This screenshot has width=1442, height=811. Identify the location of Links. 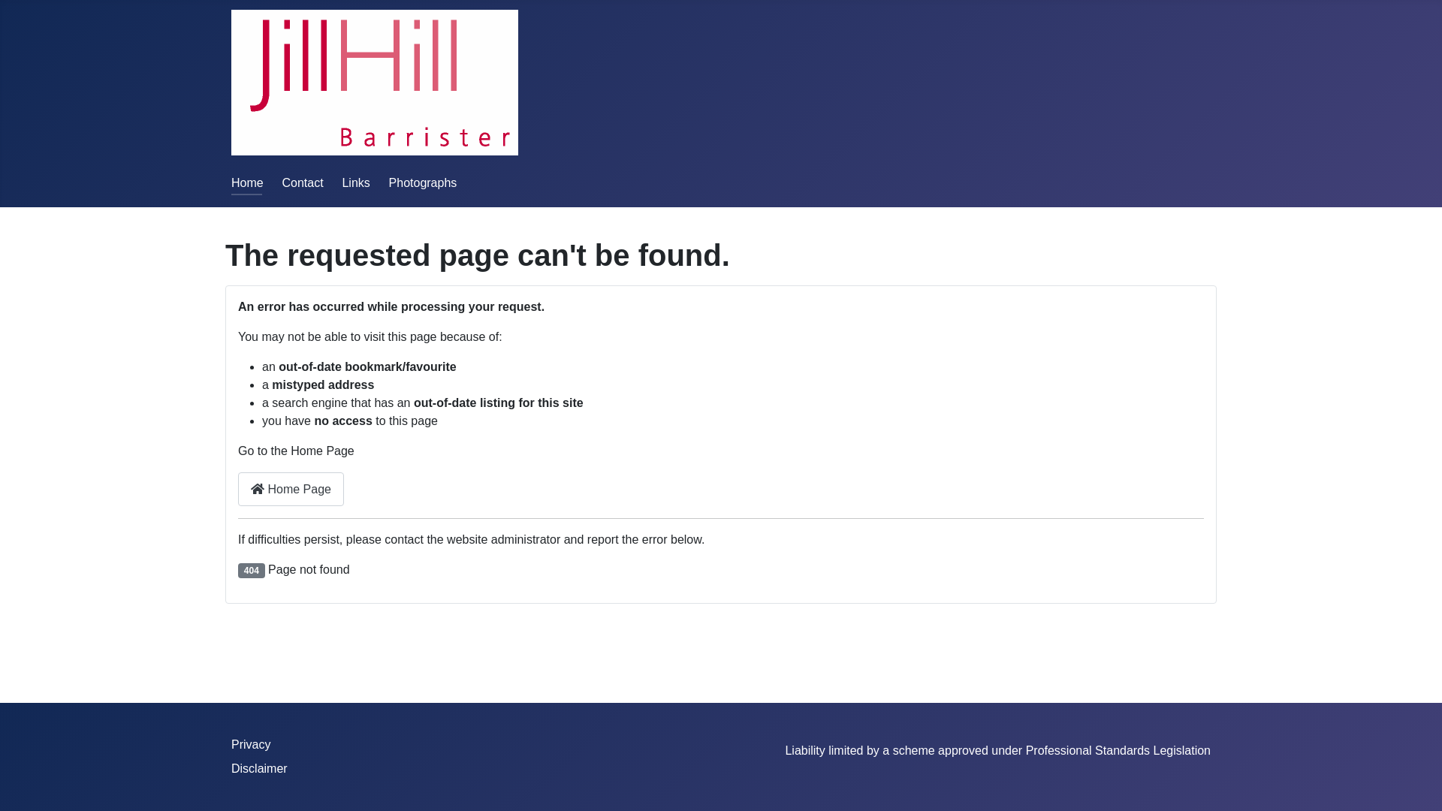
(355, 183).